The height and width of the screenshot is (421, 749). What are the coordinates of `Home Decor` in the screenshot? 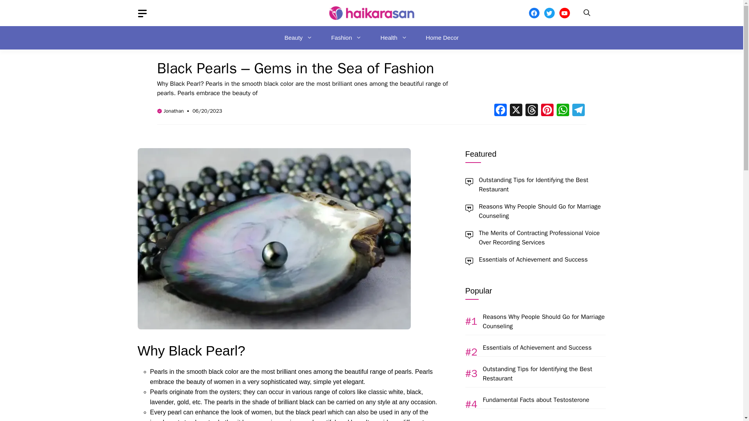 It's located at (442, 37).